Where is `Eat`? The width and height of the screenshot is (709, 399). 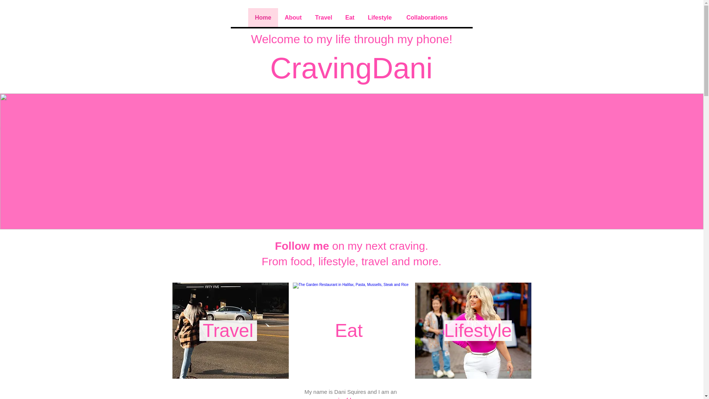 Eat is located at coordinates (348, 331).